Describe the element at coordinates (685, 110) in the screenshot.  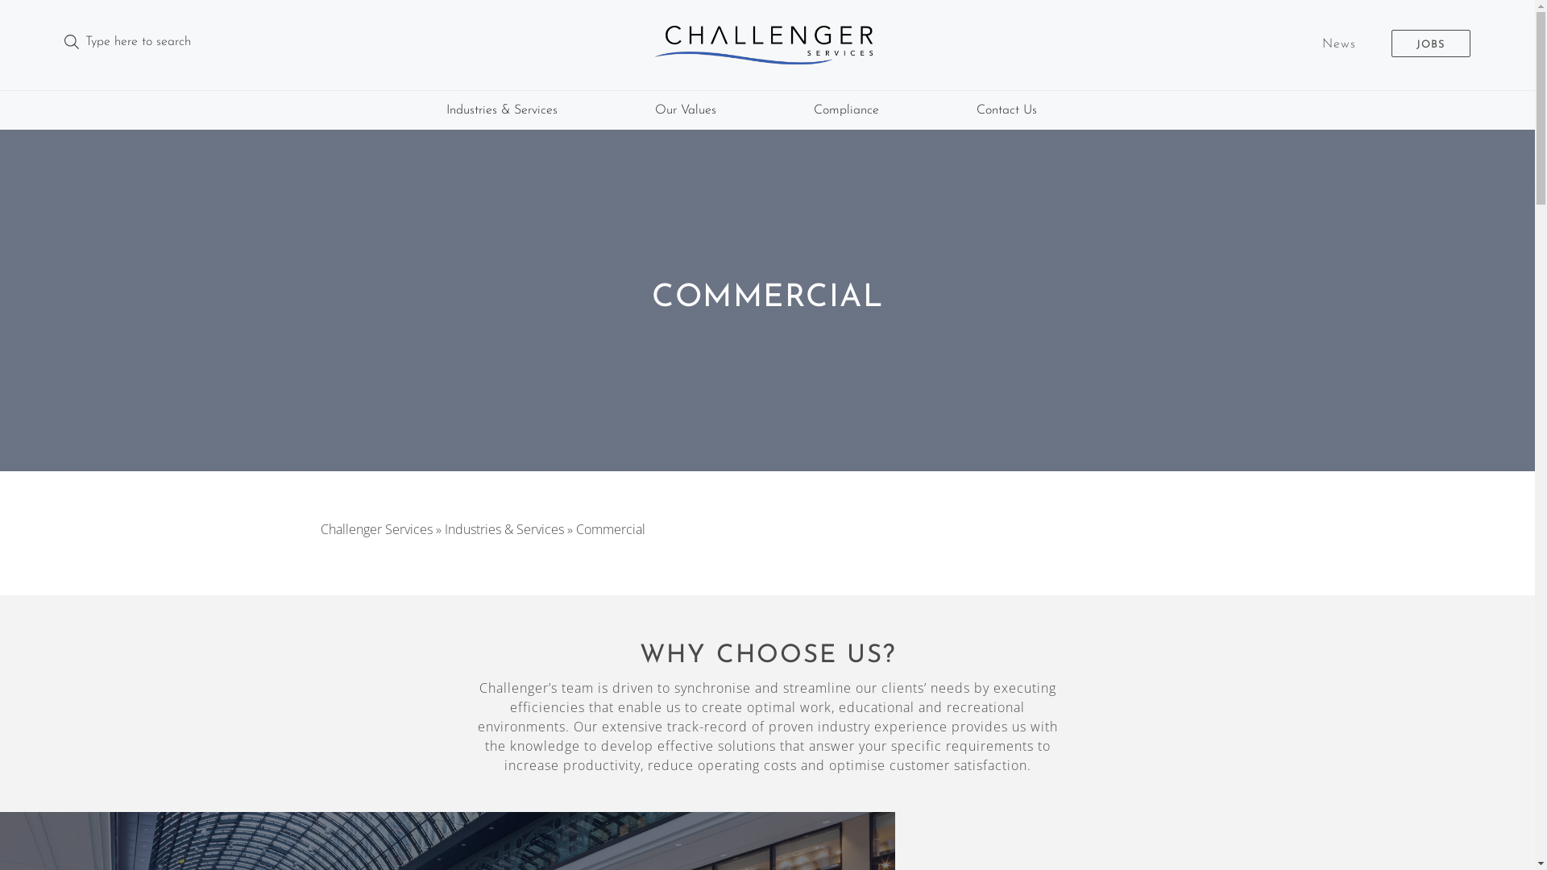
I see `Our Values` at that location.